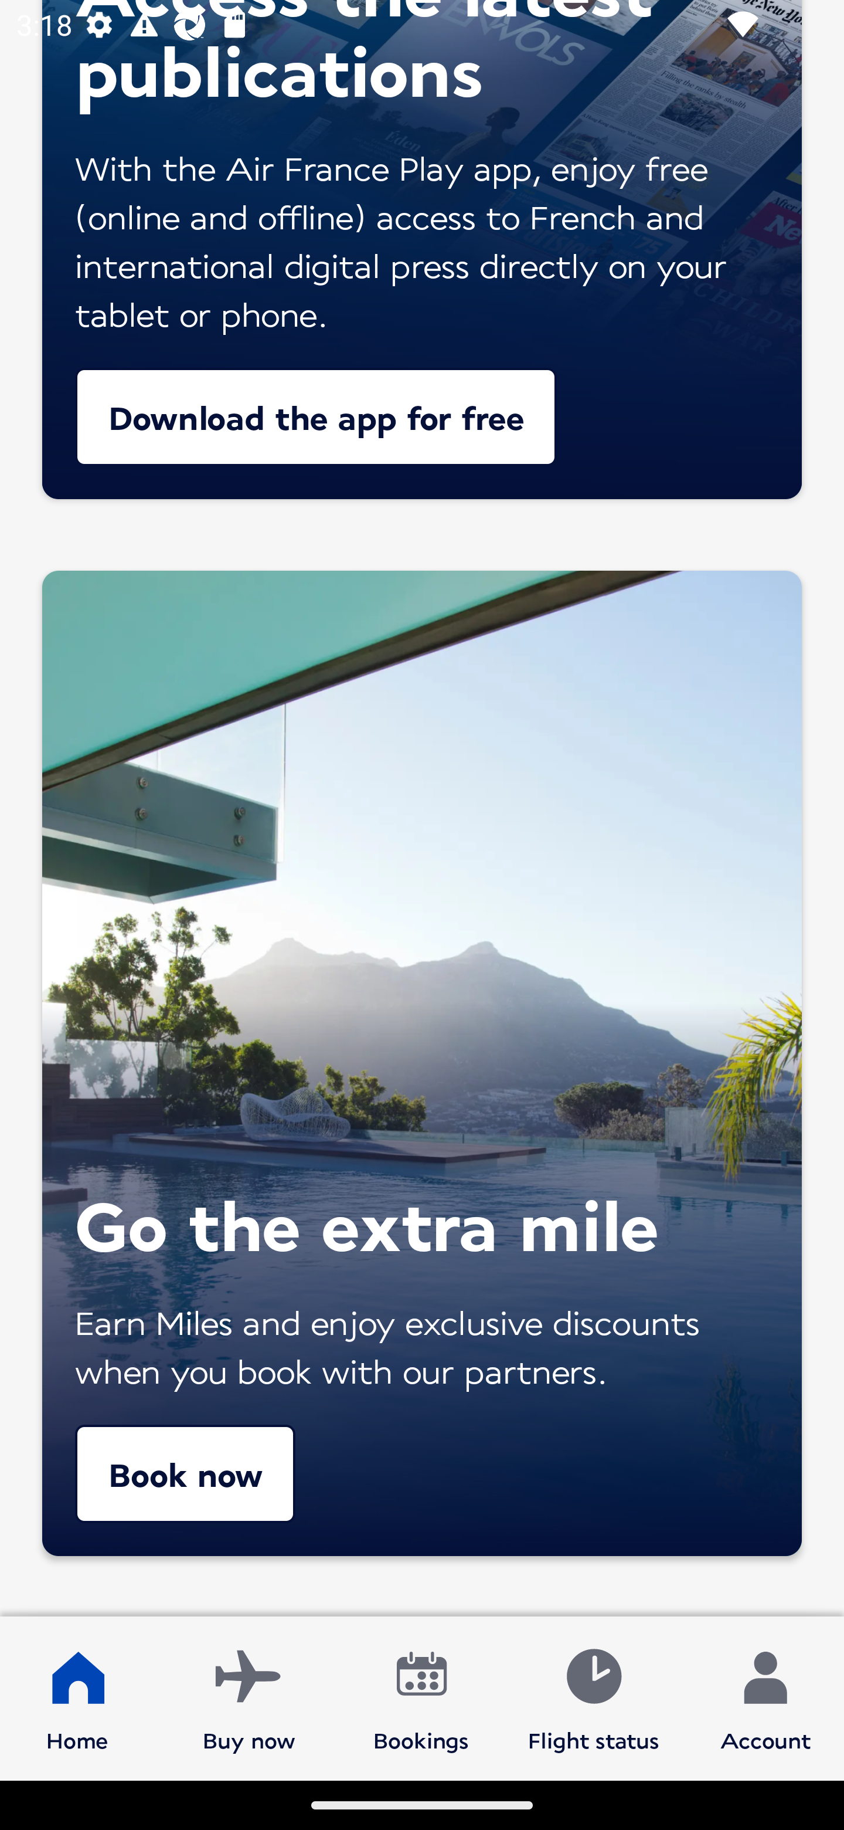  Describe the element at coordinates (249, 1697) in the screenshot. I see `Buy now` at that location.